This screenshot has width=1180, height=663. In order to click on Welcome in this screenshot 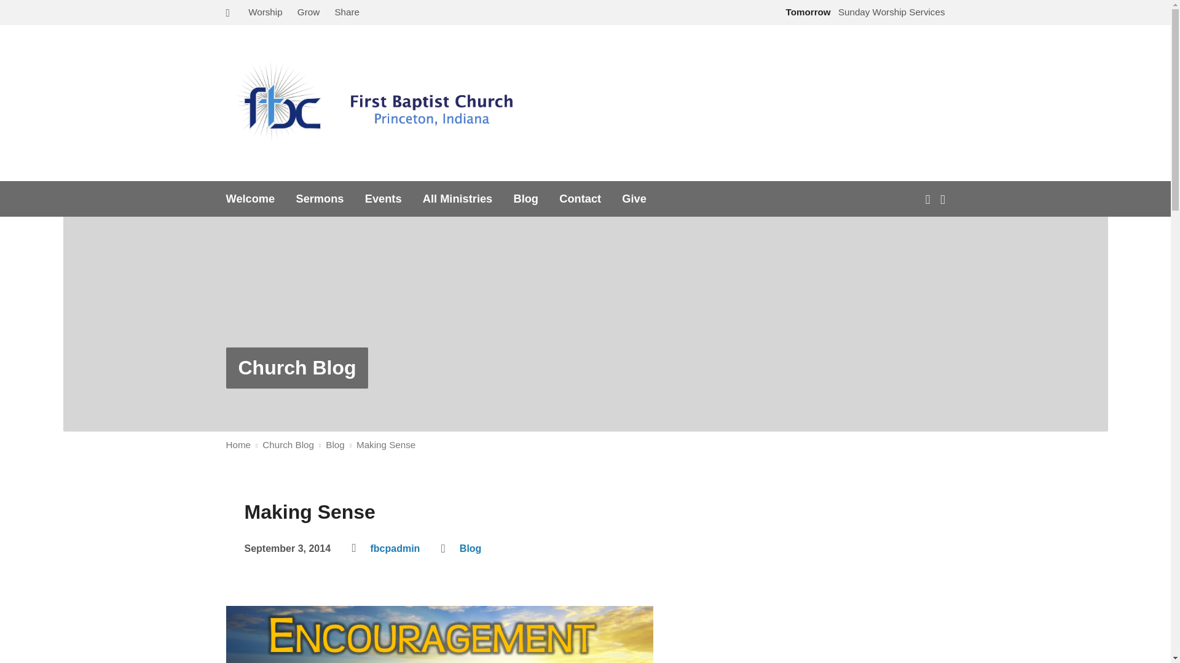, I will do `click(251, 199)`.